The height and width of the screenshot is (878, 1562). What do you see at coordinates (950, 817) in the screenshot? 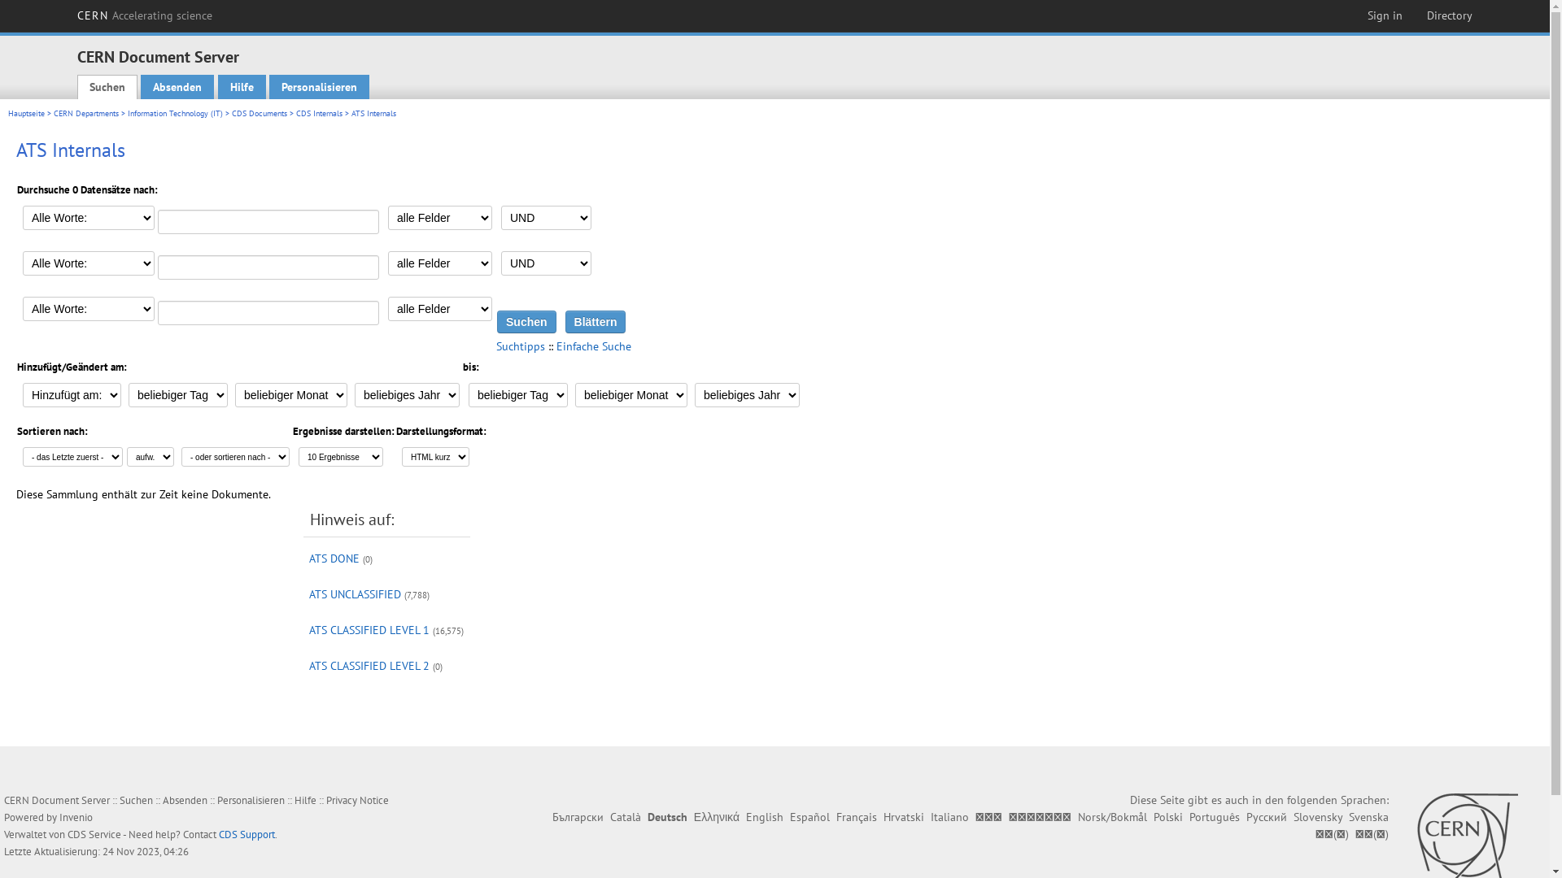
I see `Italiano` at bounding box center [950, 817].